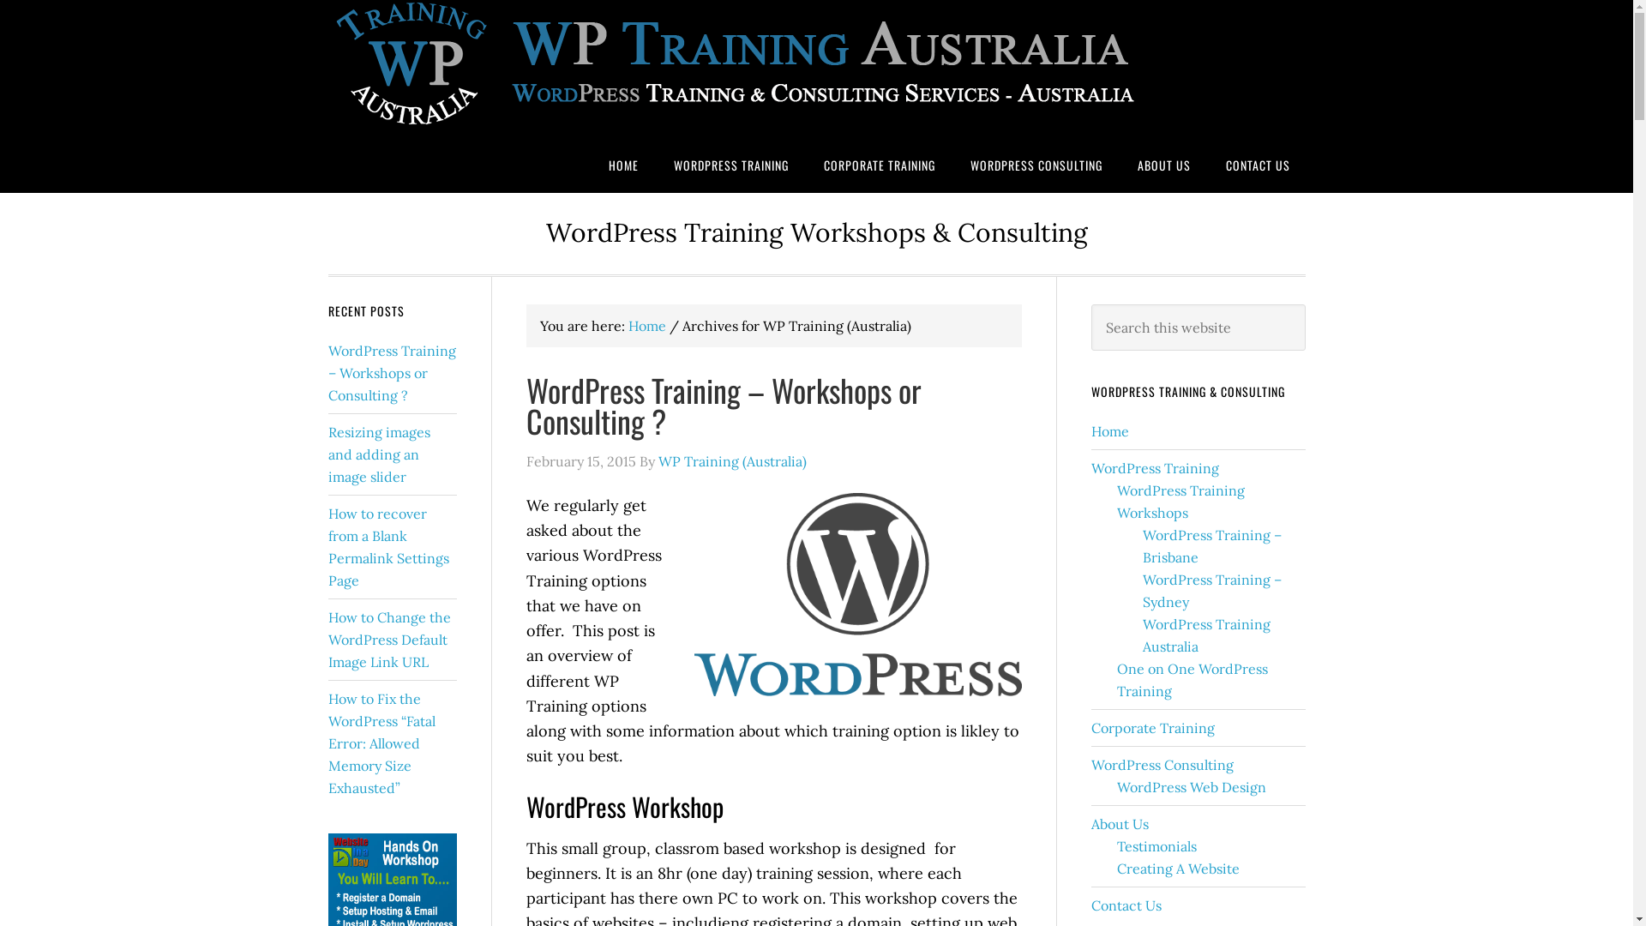  Describe the element at coordinates (1178, 869) in the screenshot. I see `Creating A Website` at that location.